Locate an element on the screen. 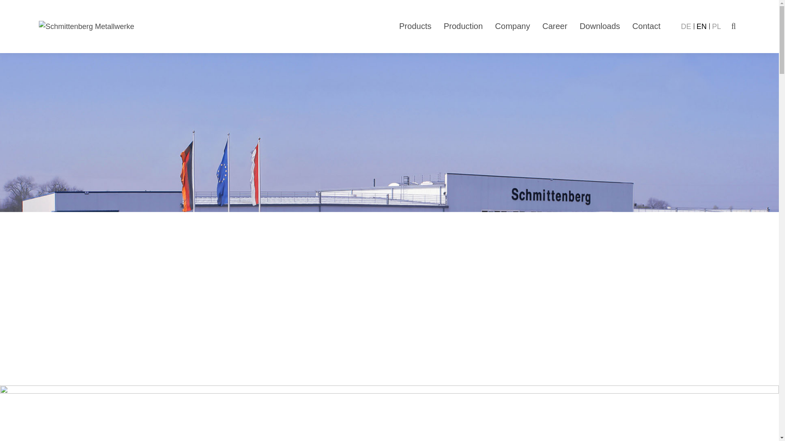 The height and width of the screenshot is (441, 785). Contact is located at coordinates (647, 26).